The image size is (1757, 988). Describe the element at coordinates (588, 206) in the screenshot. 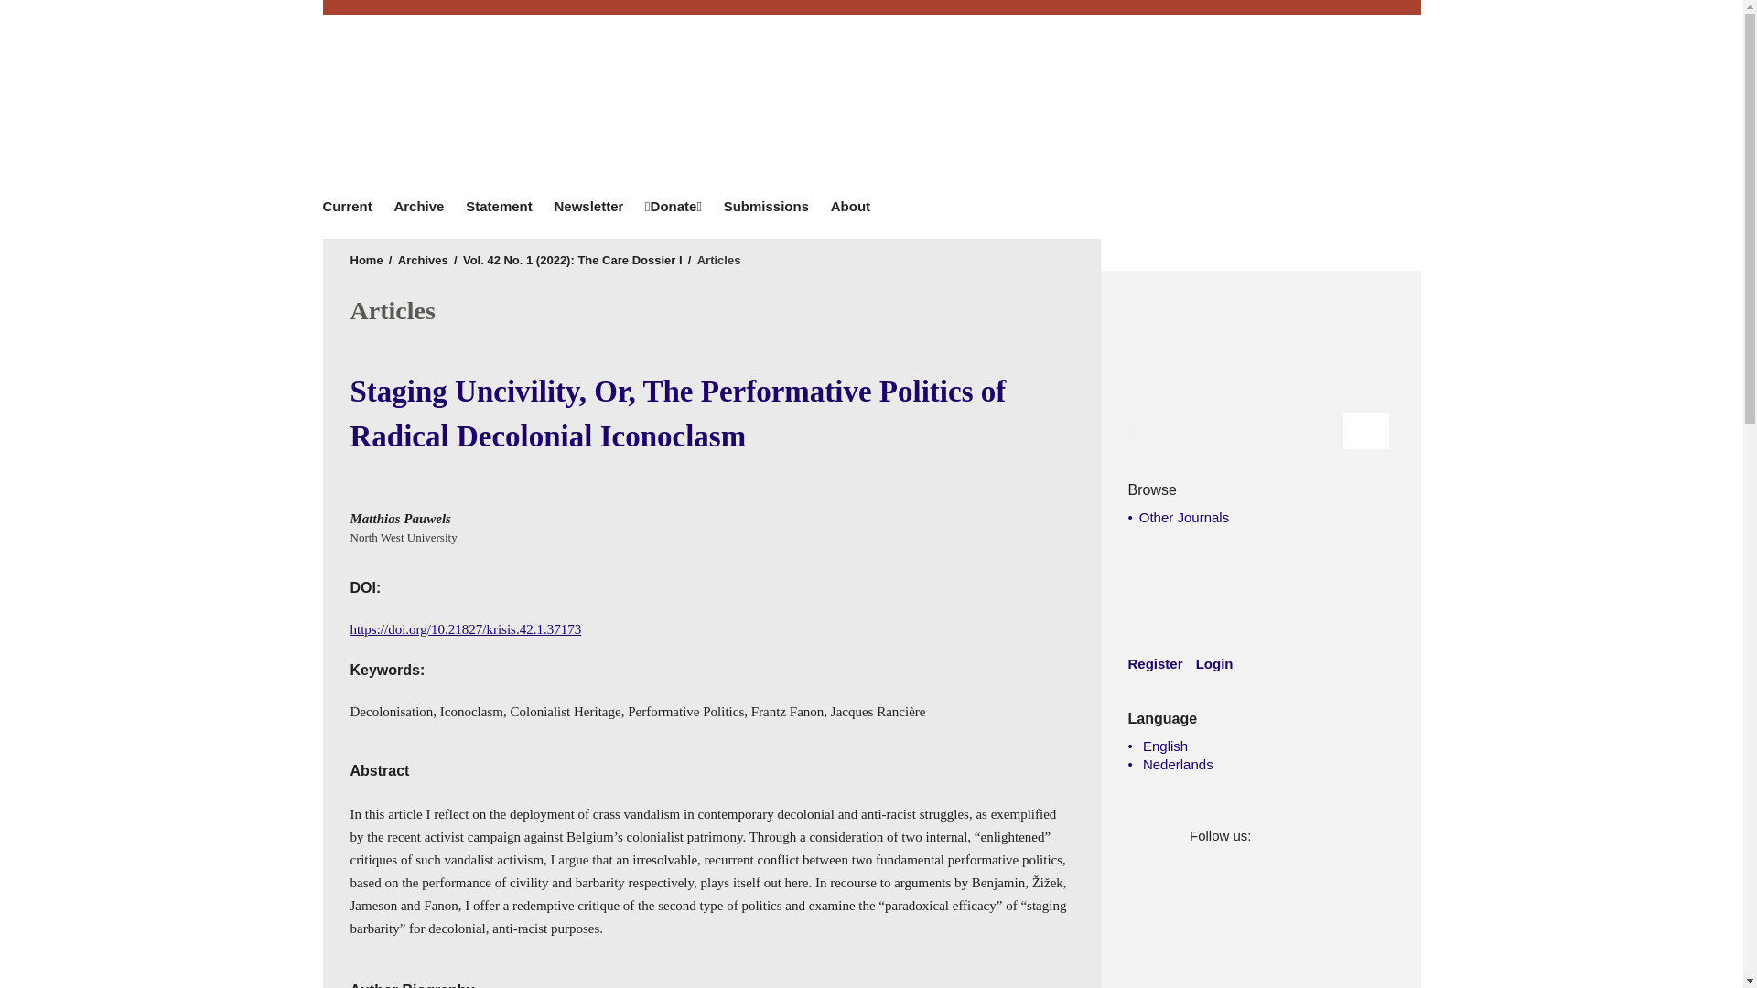

I see `Newsletter` at that location.